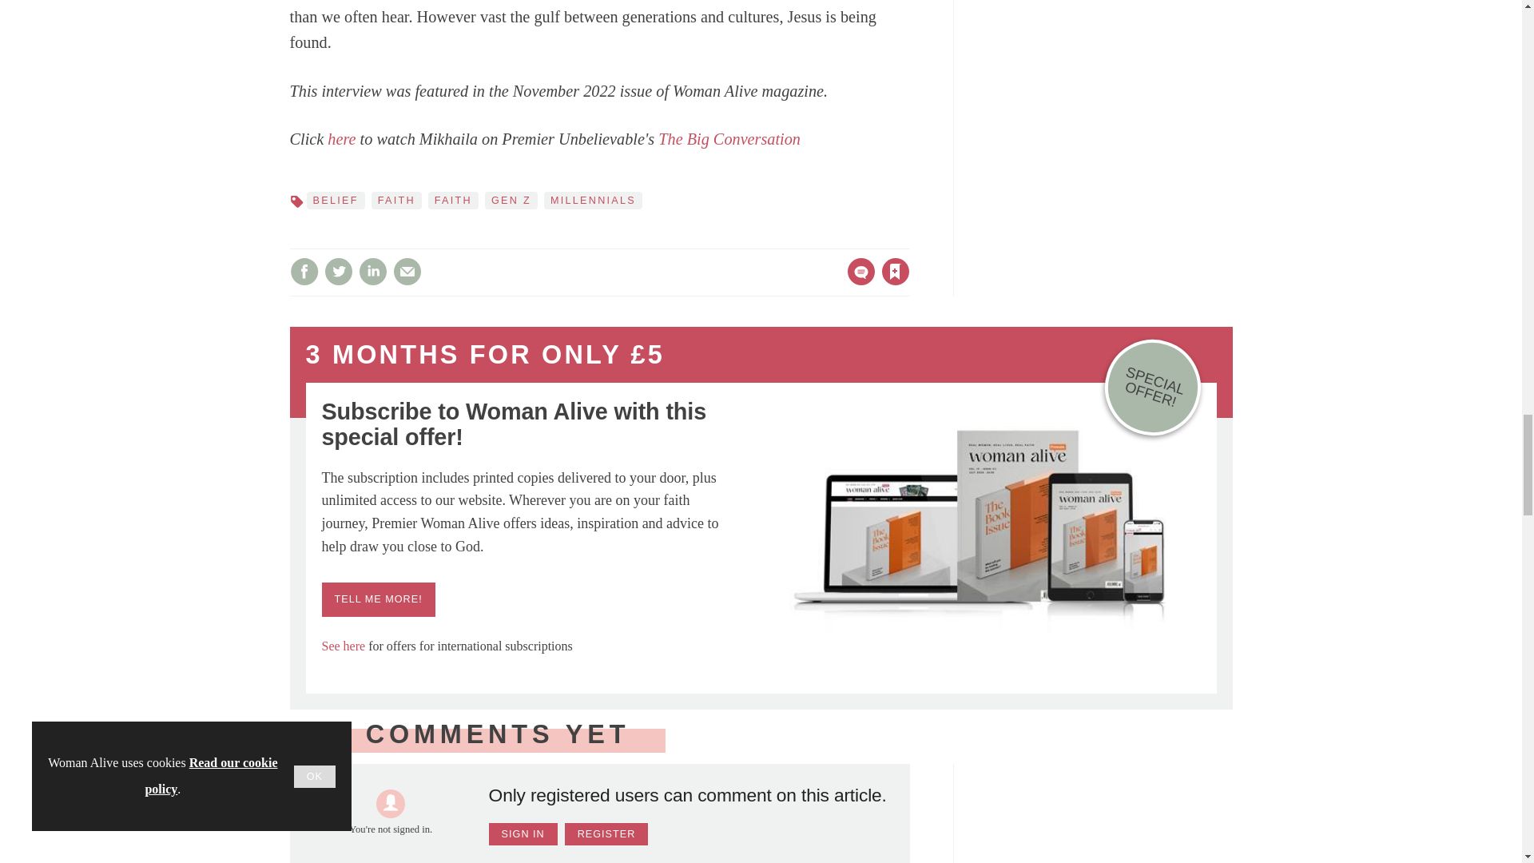 This screenshot has height=863, width=1534. What do you see at coordinates (338, 271) in the screenshot?
I see `Share this on Twitter` at bounding box center [338, 271].